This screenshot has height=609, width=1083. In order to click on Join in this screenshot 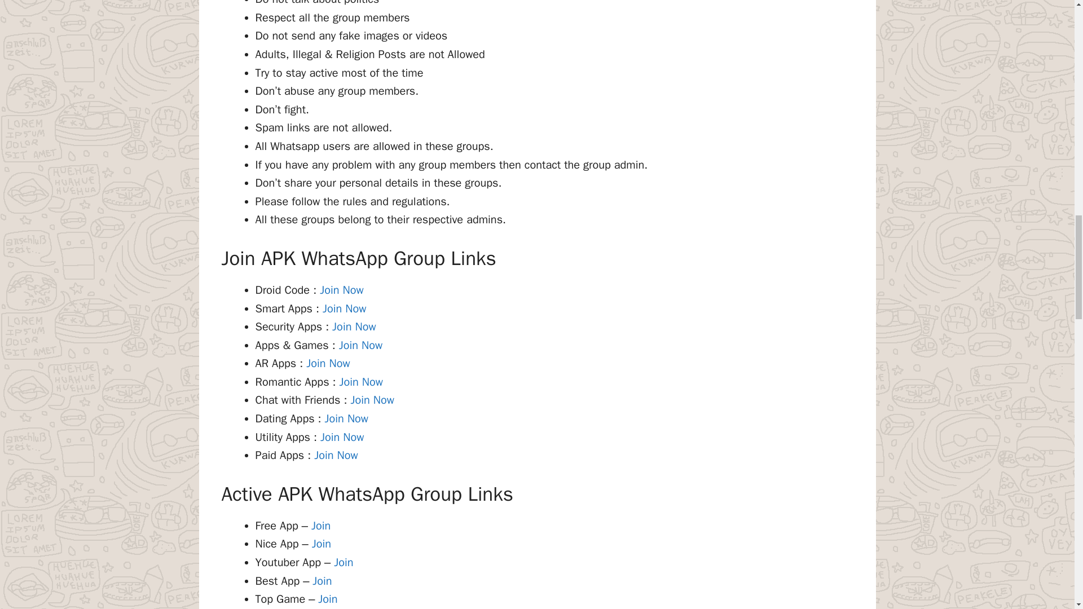, I will do `click(322, 544)`.